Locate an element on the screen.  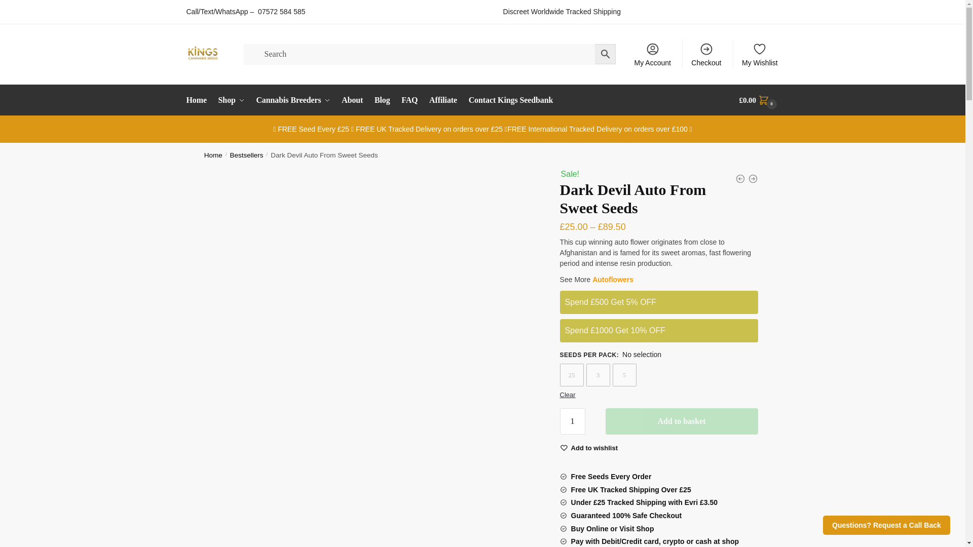
3 is located at coordinates (598, 375).